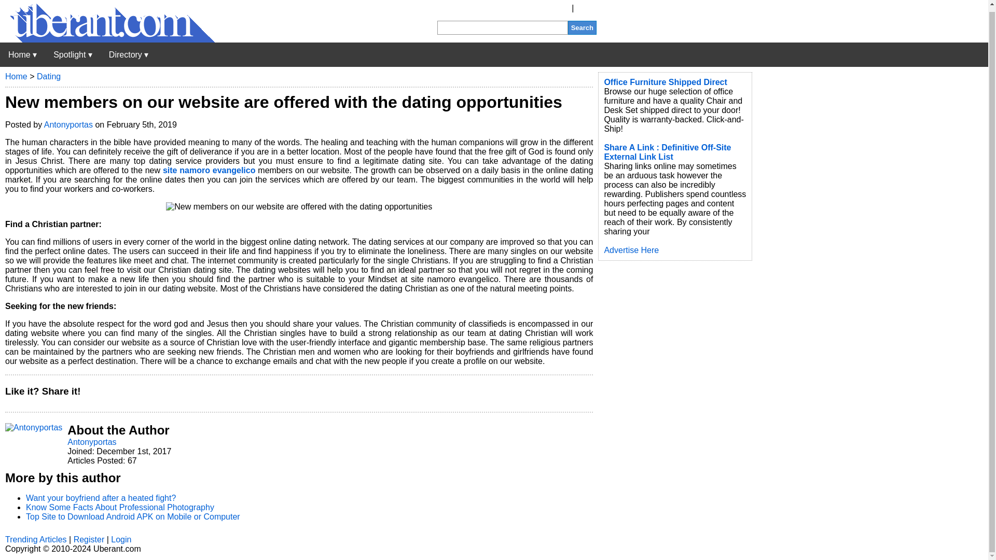 This screenshot has width=996, height=560. Describe the element at coordinates (582, 27) in the screenshot. I see `Search` at that location.